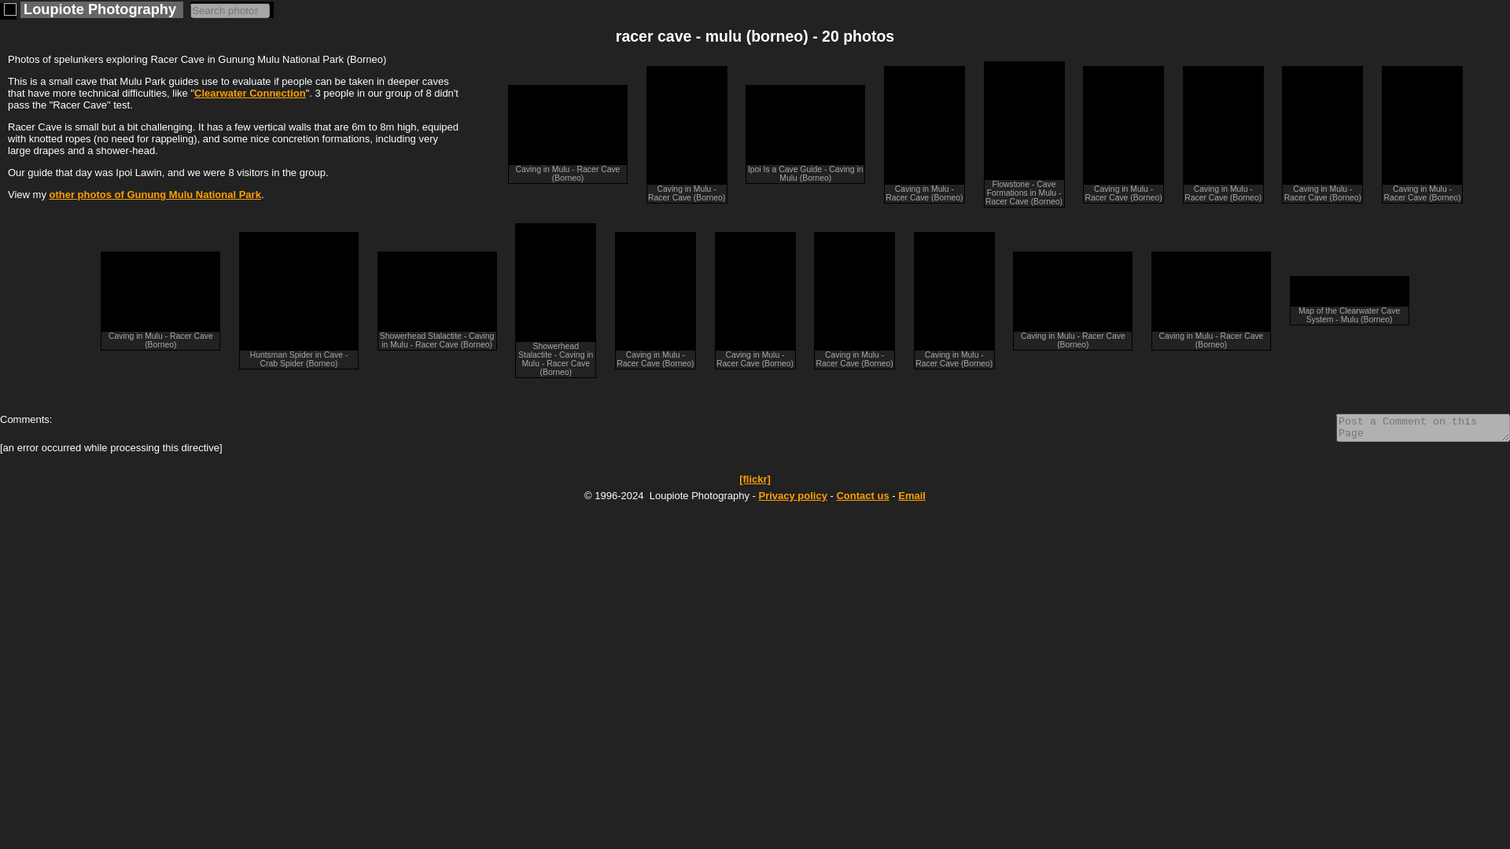 This screenshot has width=1510, height=849. I want to click on Clearwater Connection, so click(250, 93).